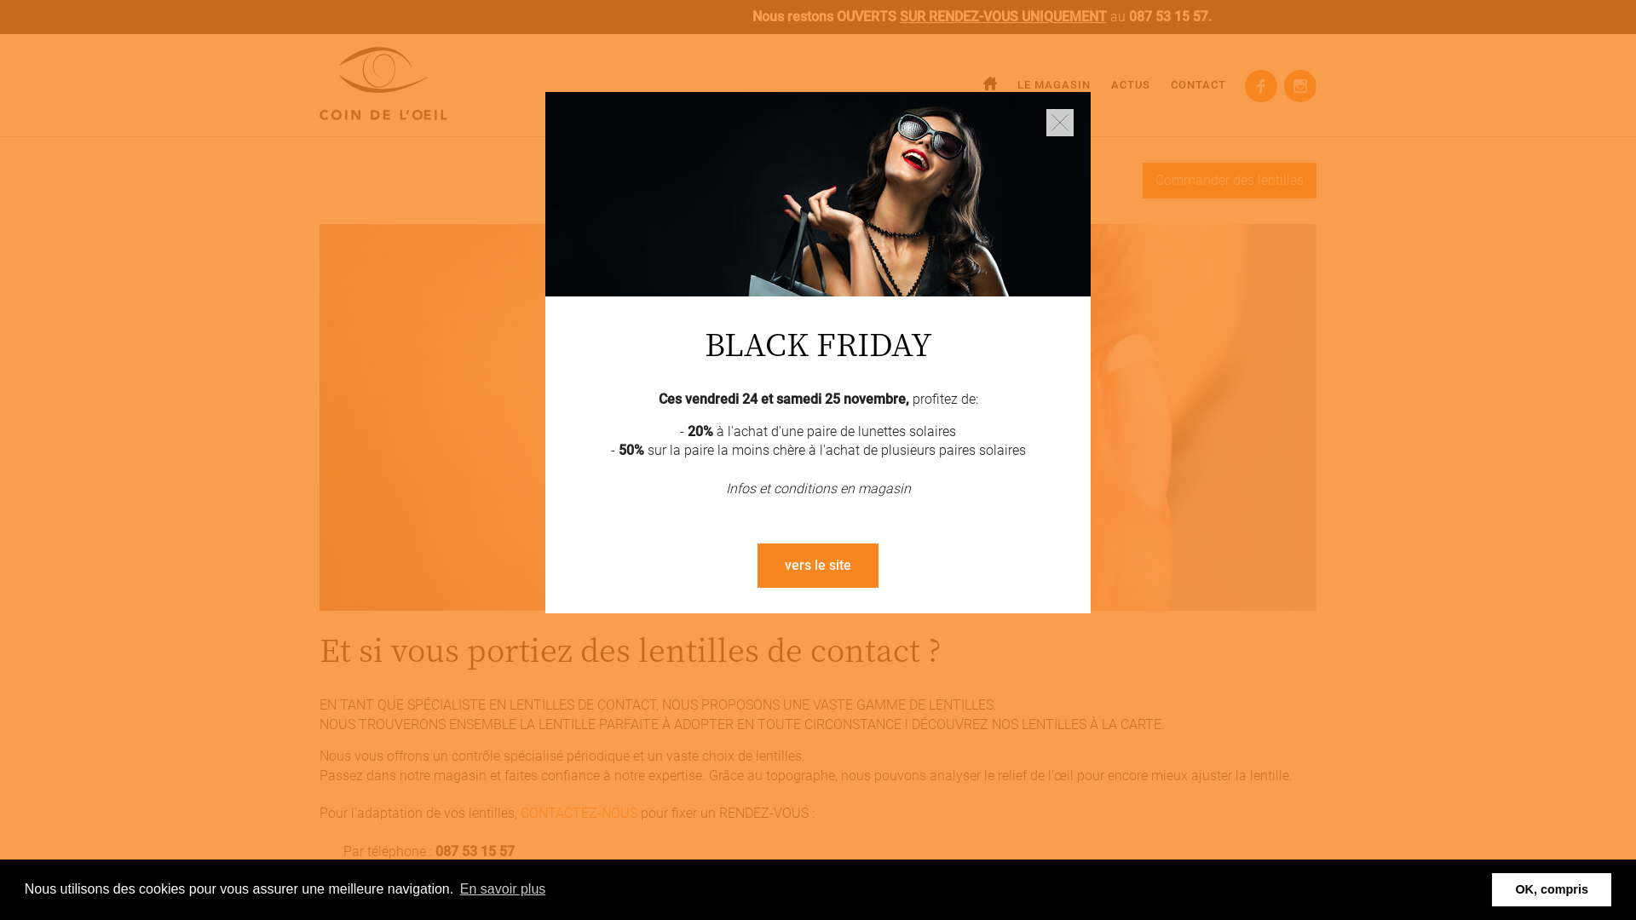 This screenshot has height=920, width=1636. What do you see at coordinates (1261, 86) in the screenshot?
I see `vind ons op facebook` at bounding box center [1261, 86].